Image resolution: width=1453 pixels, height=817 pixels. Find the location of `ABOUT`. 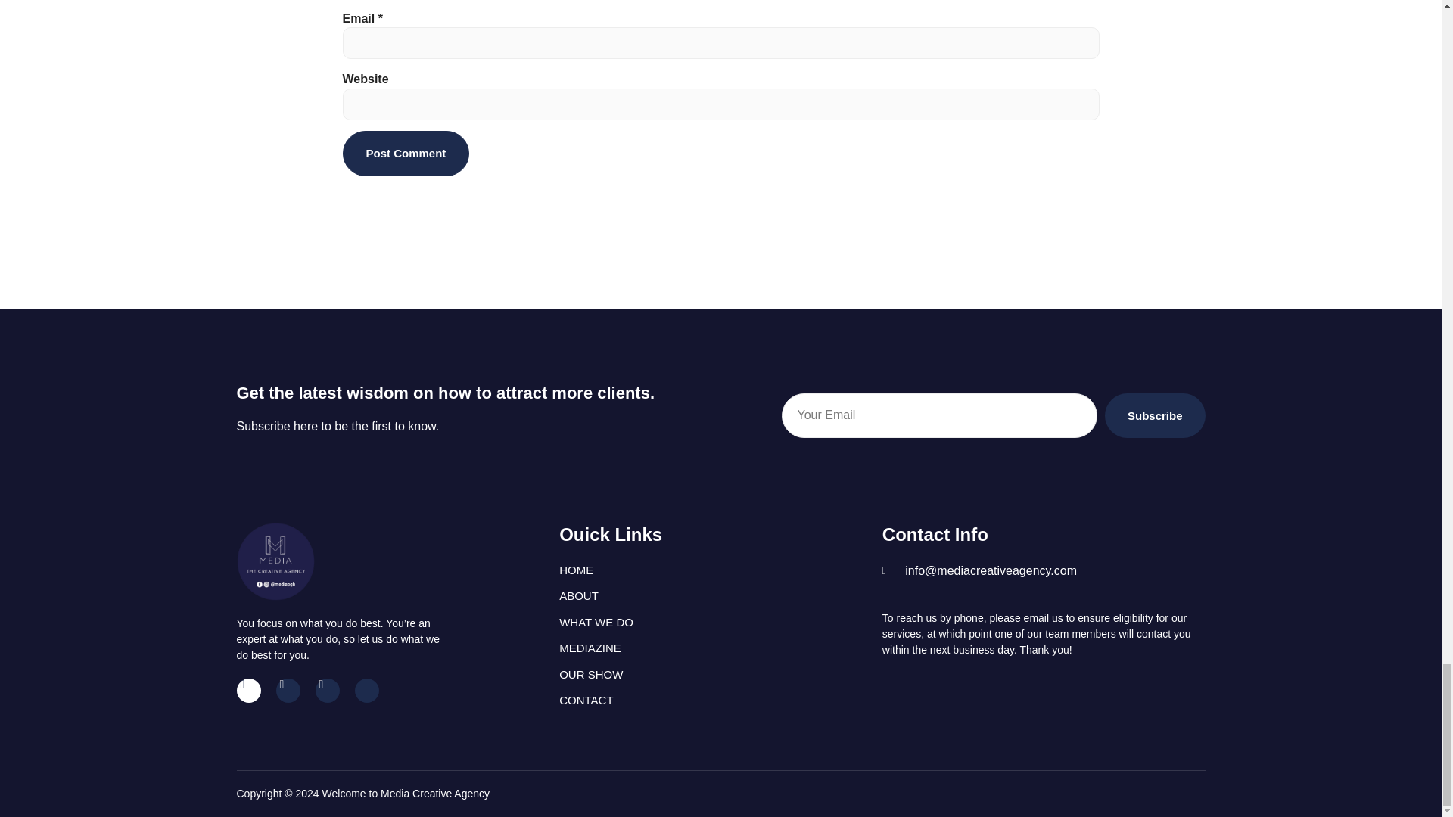

ABOUT is located at coordinates (720, 596).